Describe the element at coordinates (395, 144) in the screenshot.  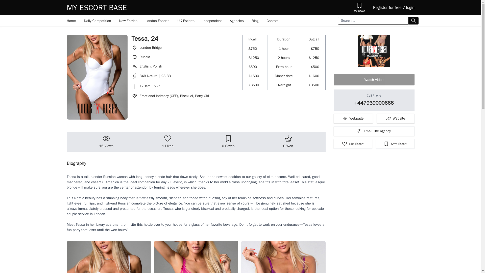
I see `Save Escort` at that location.